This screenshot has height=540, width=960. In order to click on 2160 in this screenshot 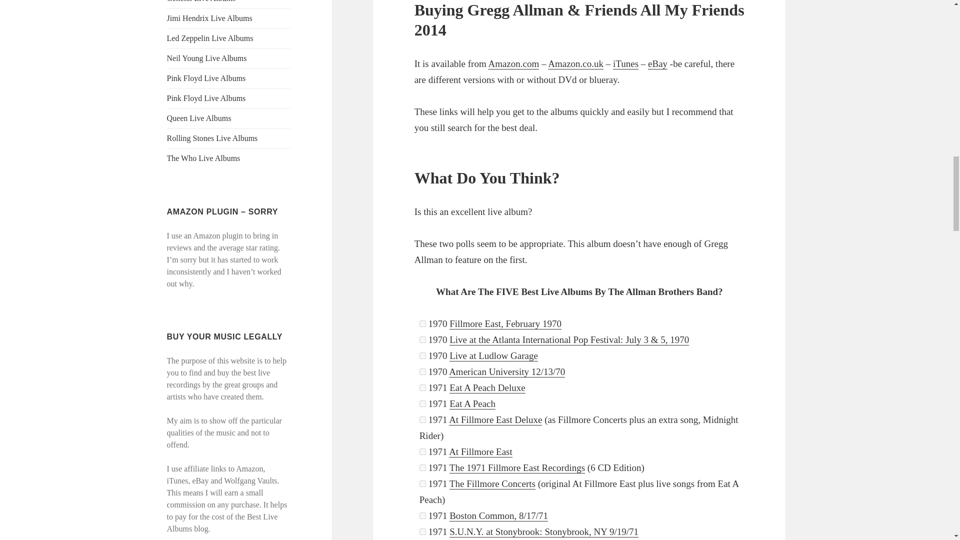, I will do `click(423, 387)`.